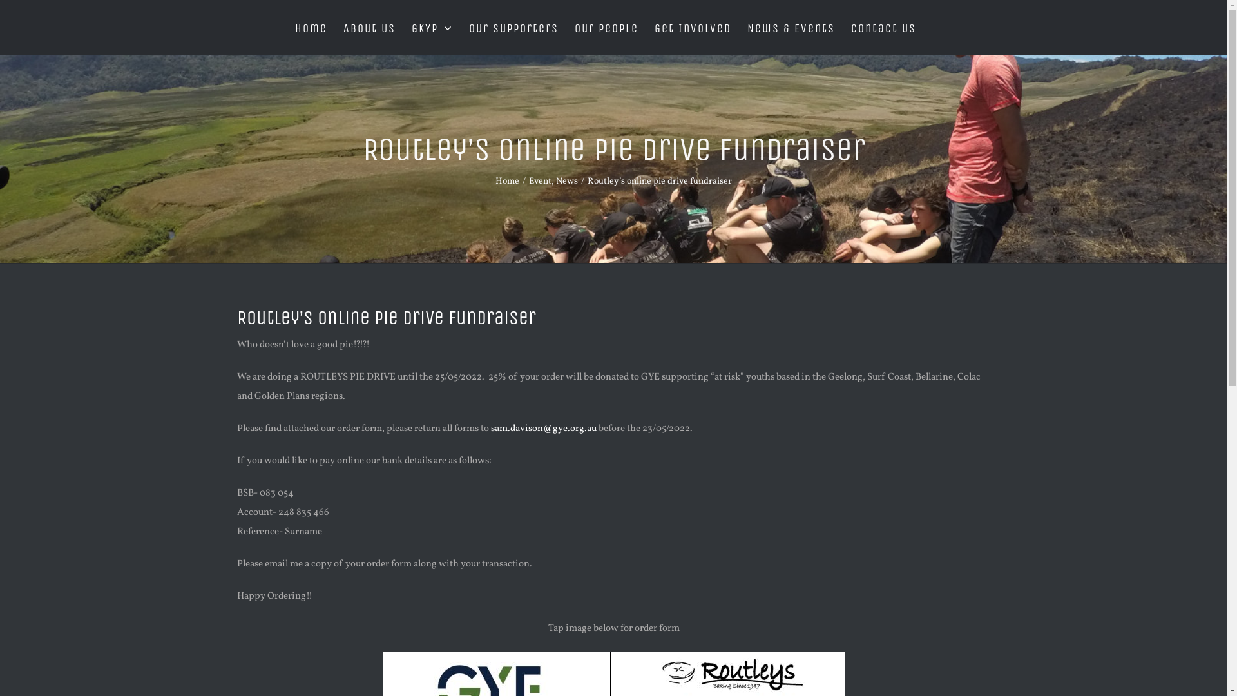  I want to click on News & Events, so click(791, 27).